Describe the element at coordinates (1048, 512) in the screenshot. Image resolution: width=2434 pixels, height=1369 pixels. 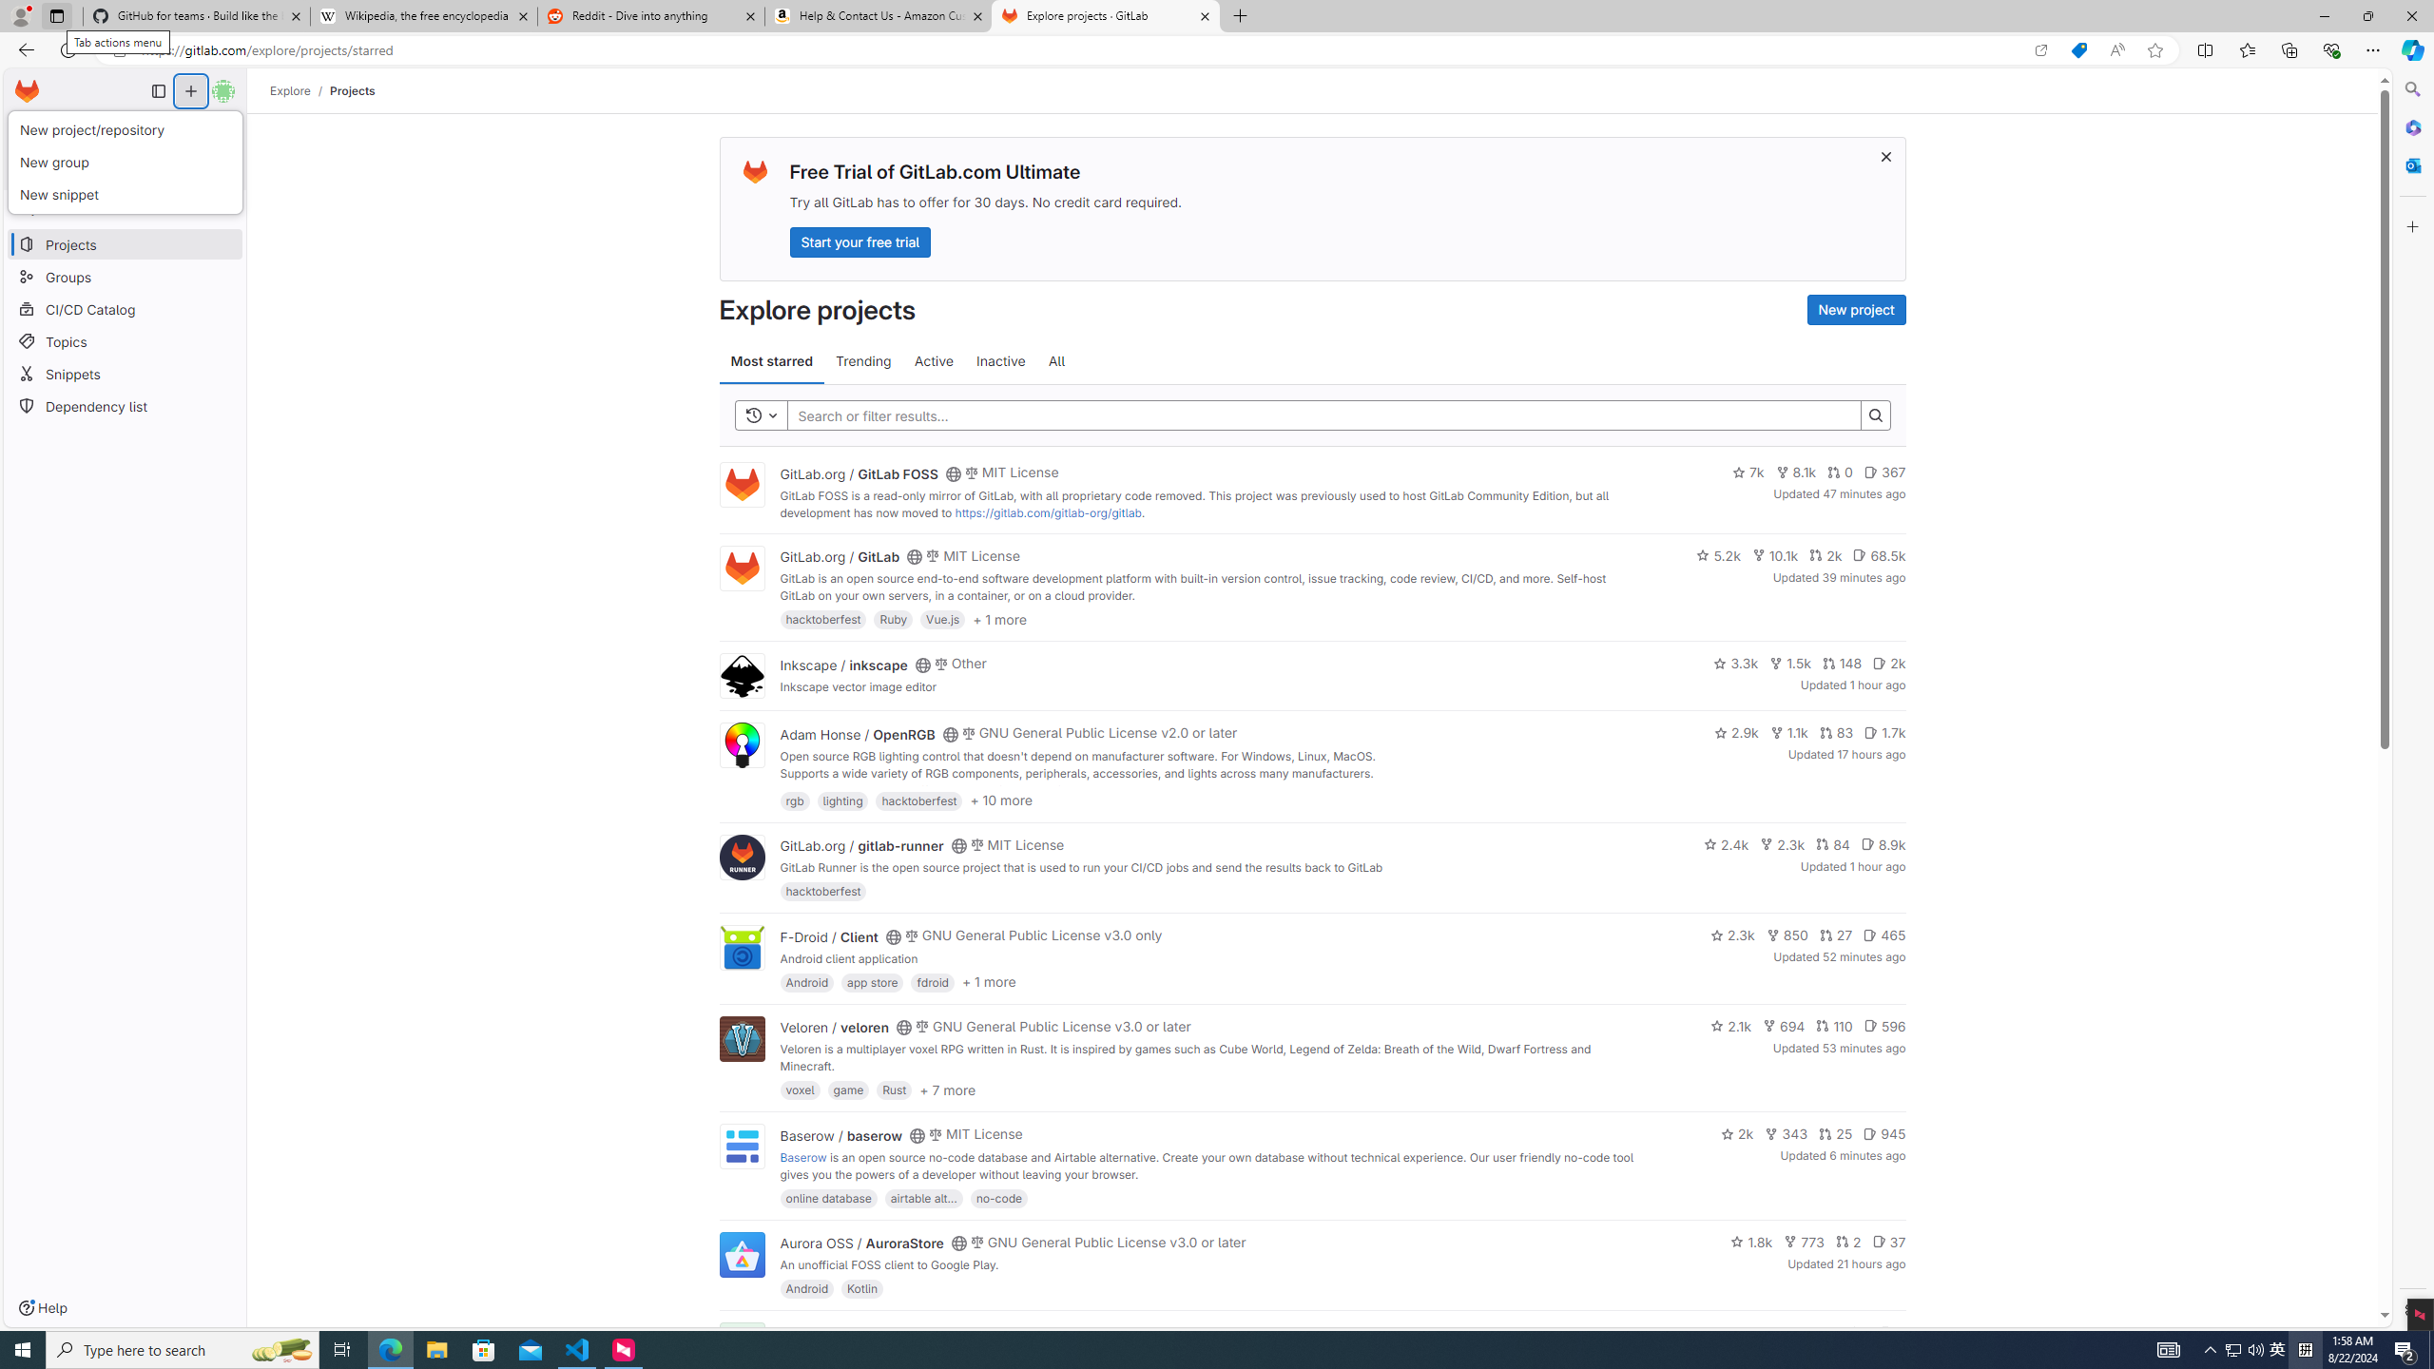
I see `https://gitlab.com/gitlab-org/gitlab` at that location.